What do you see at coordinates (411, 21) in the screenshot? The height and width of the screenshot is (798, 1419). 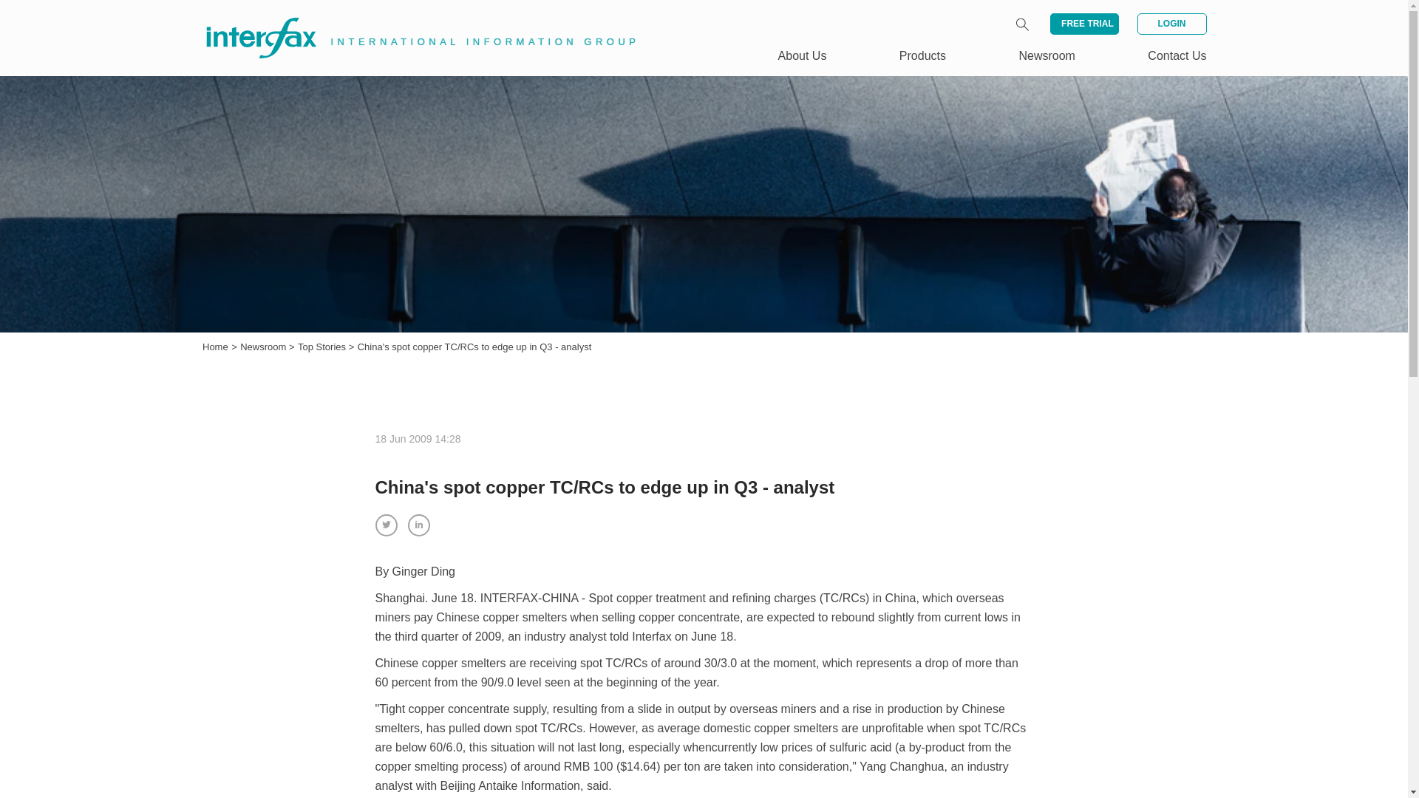 I see `INTERNATIONAL INFORMATION GROUP` at bounding box center [411, 21].